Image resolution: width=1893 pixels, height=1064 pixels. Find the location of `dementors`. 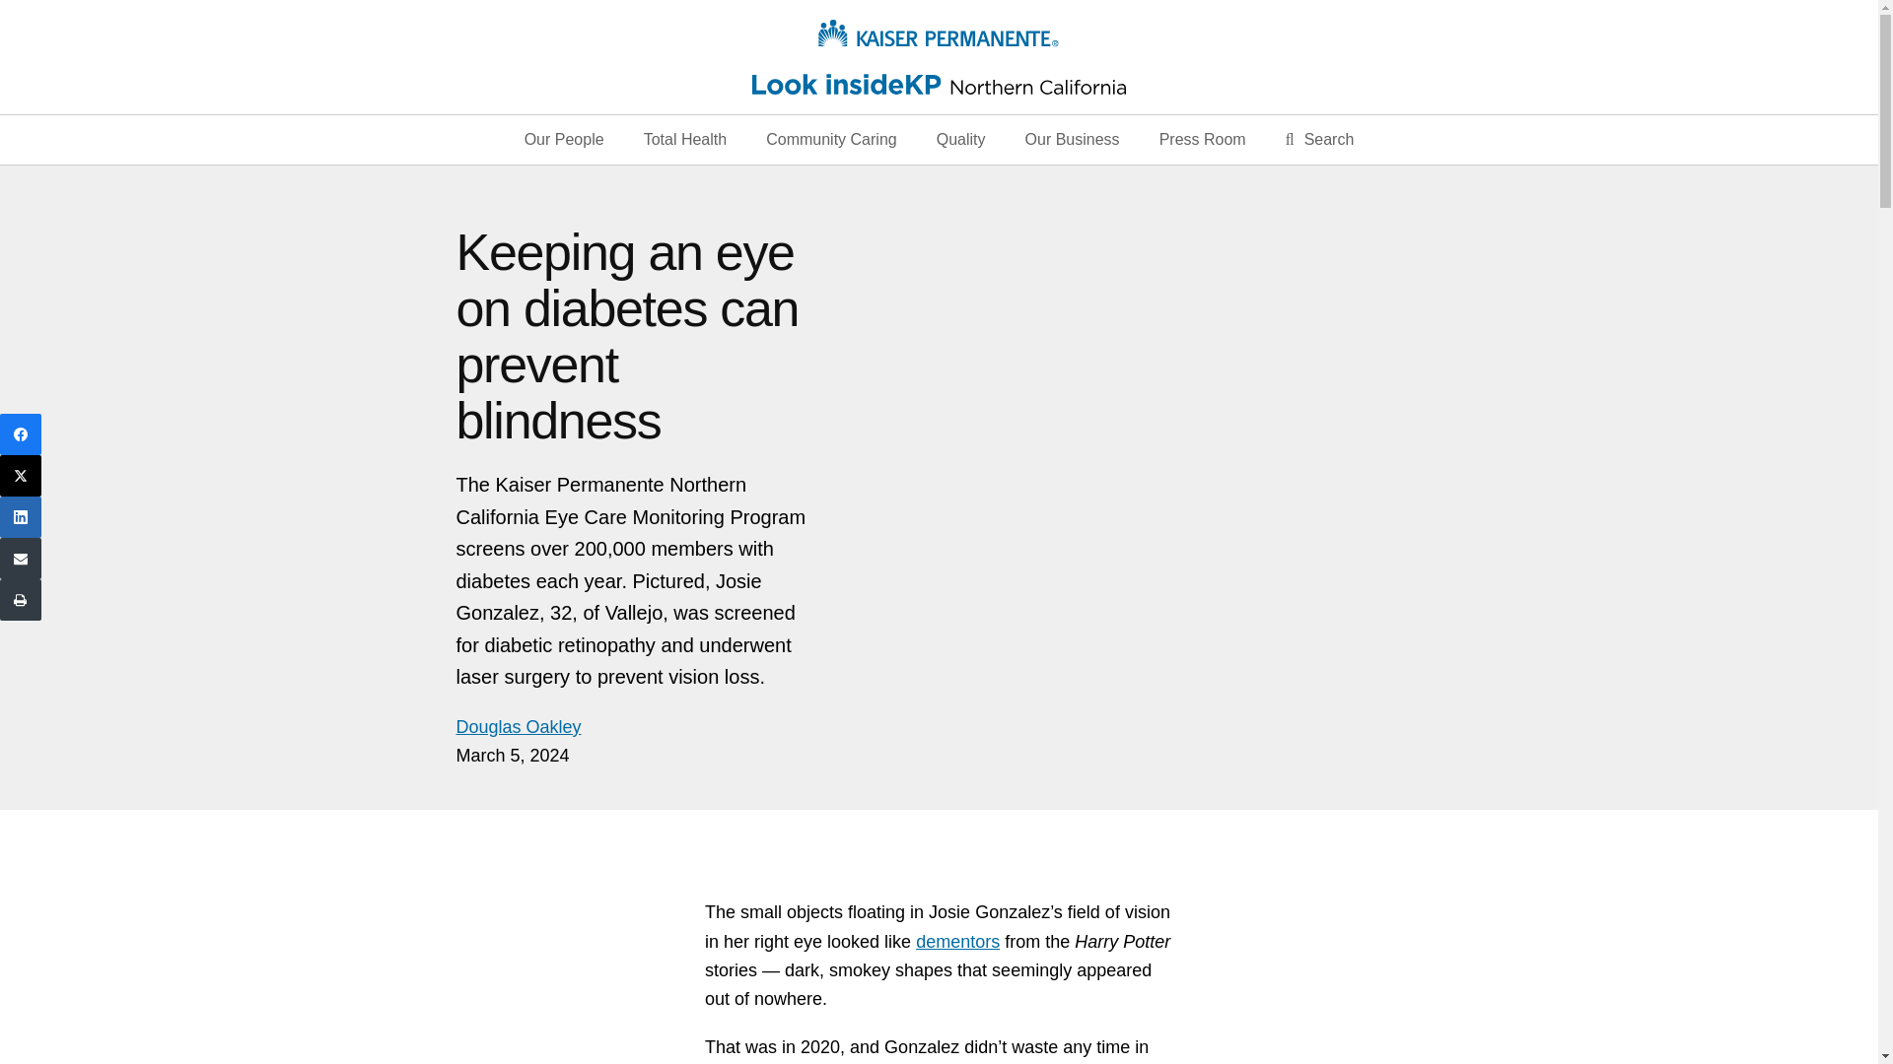

dementors is located at coordinates (957, 942).